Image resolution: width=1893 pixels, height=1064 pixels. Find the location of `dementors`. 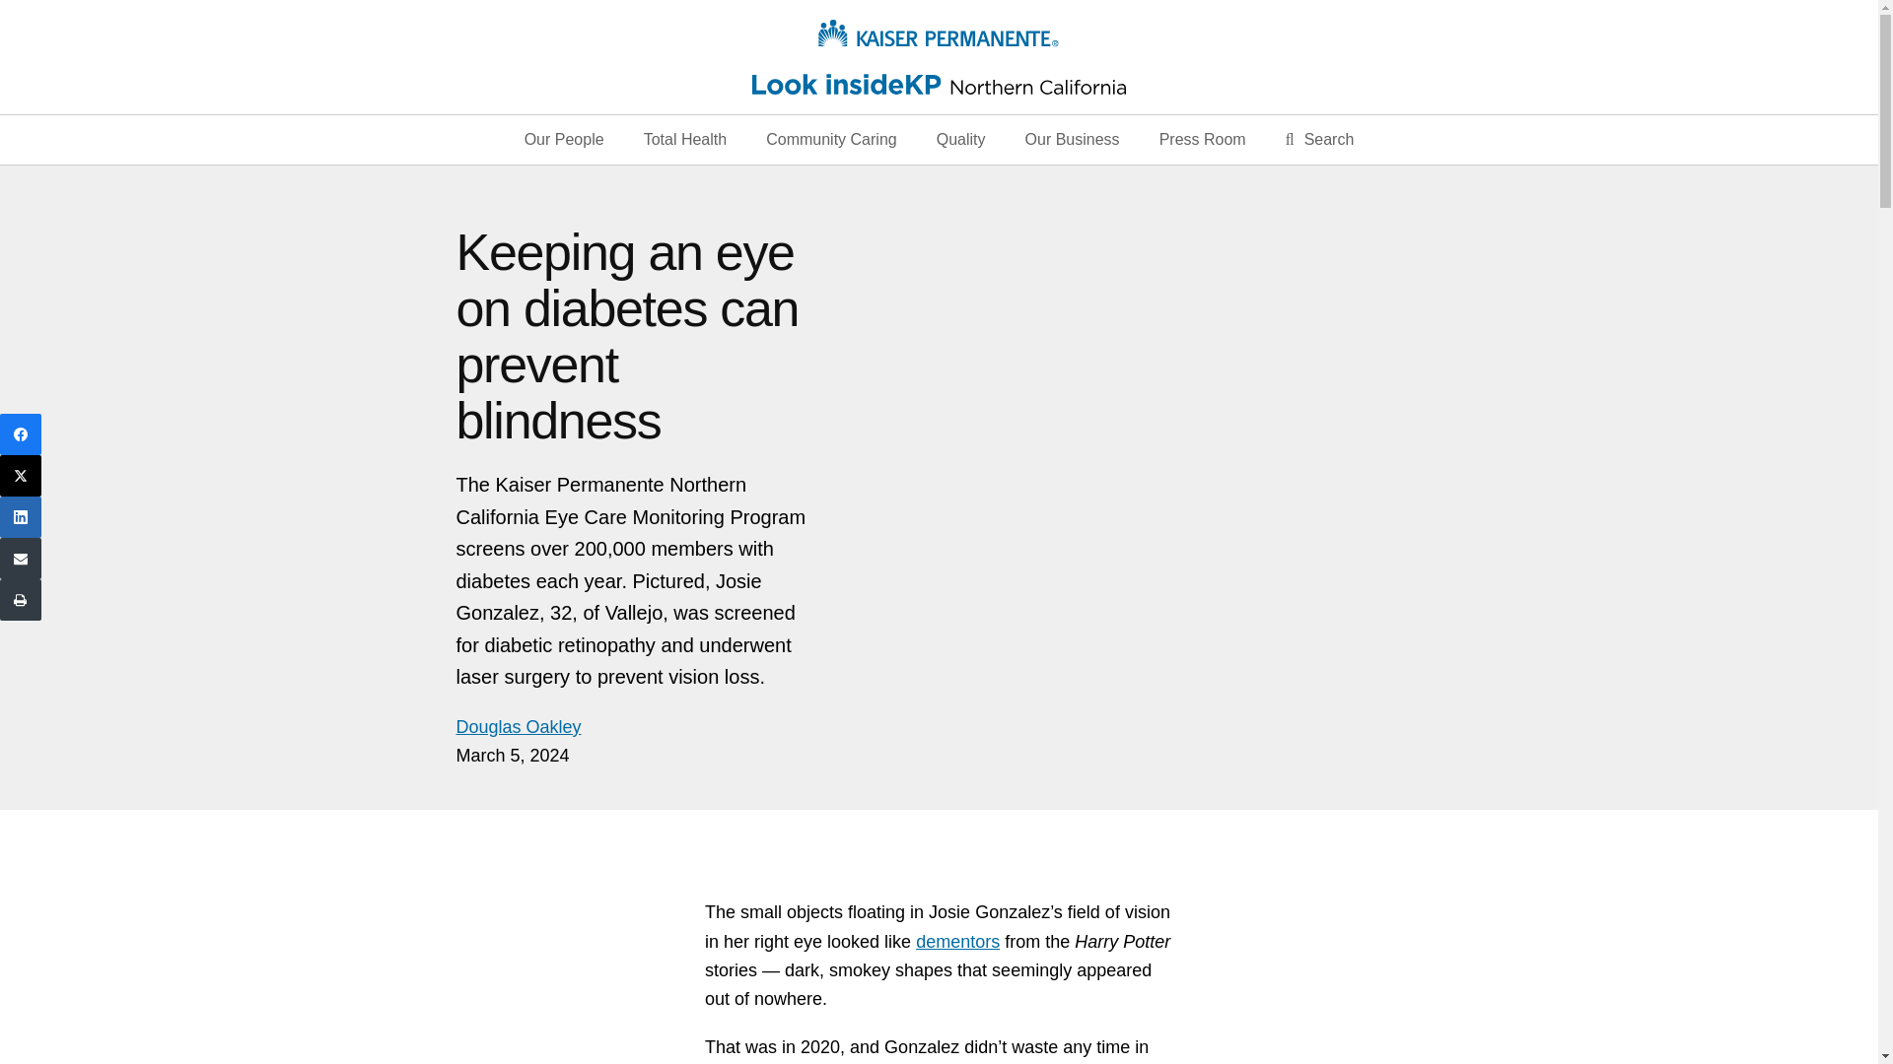

dementors is located at coordinates (957, 942).